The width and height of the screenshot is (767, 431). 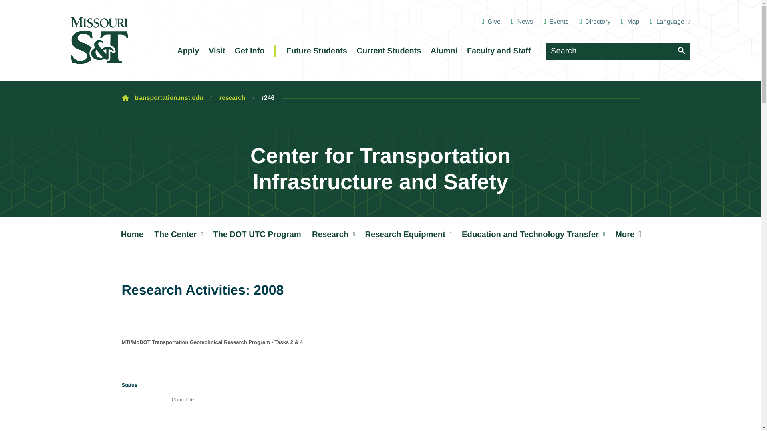 What do you see at coordinates (556, 22) in the screenshot?
I see `Events` at bounding box center [556, 22].